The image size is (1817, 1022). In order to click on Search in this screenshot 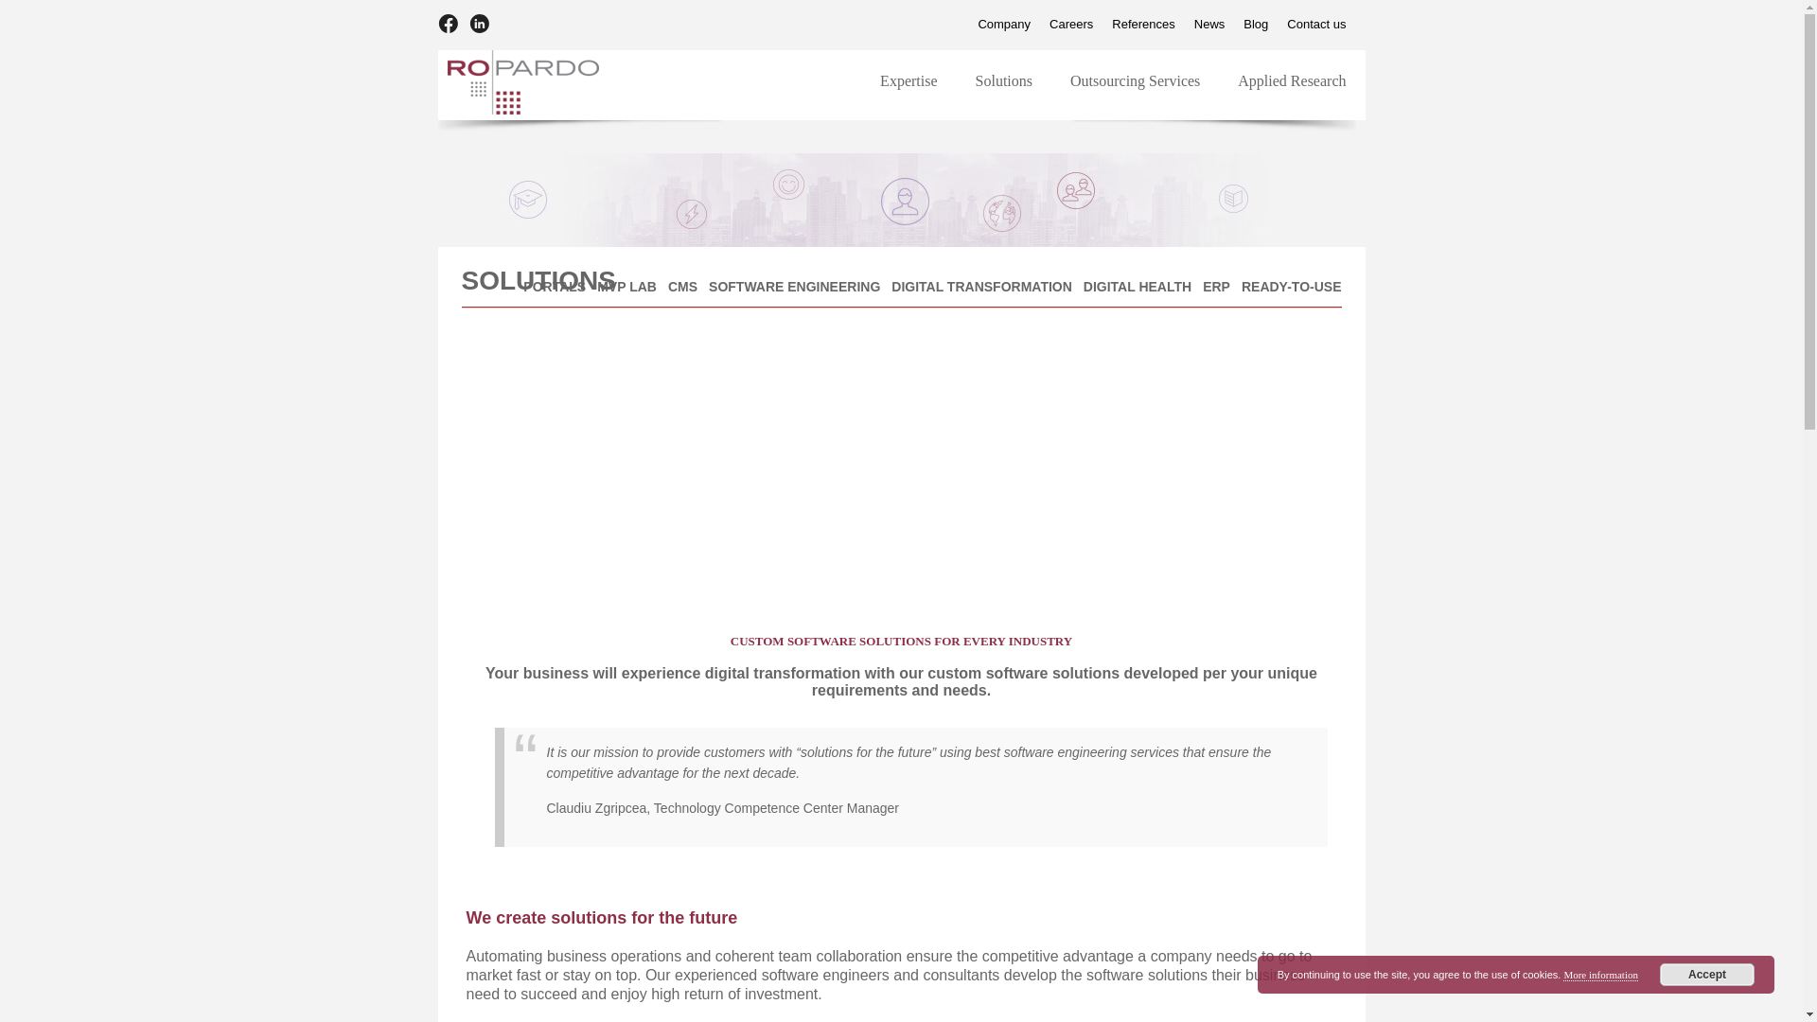, I will do `click(1071, 25)`.